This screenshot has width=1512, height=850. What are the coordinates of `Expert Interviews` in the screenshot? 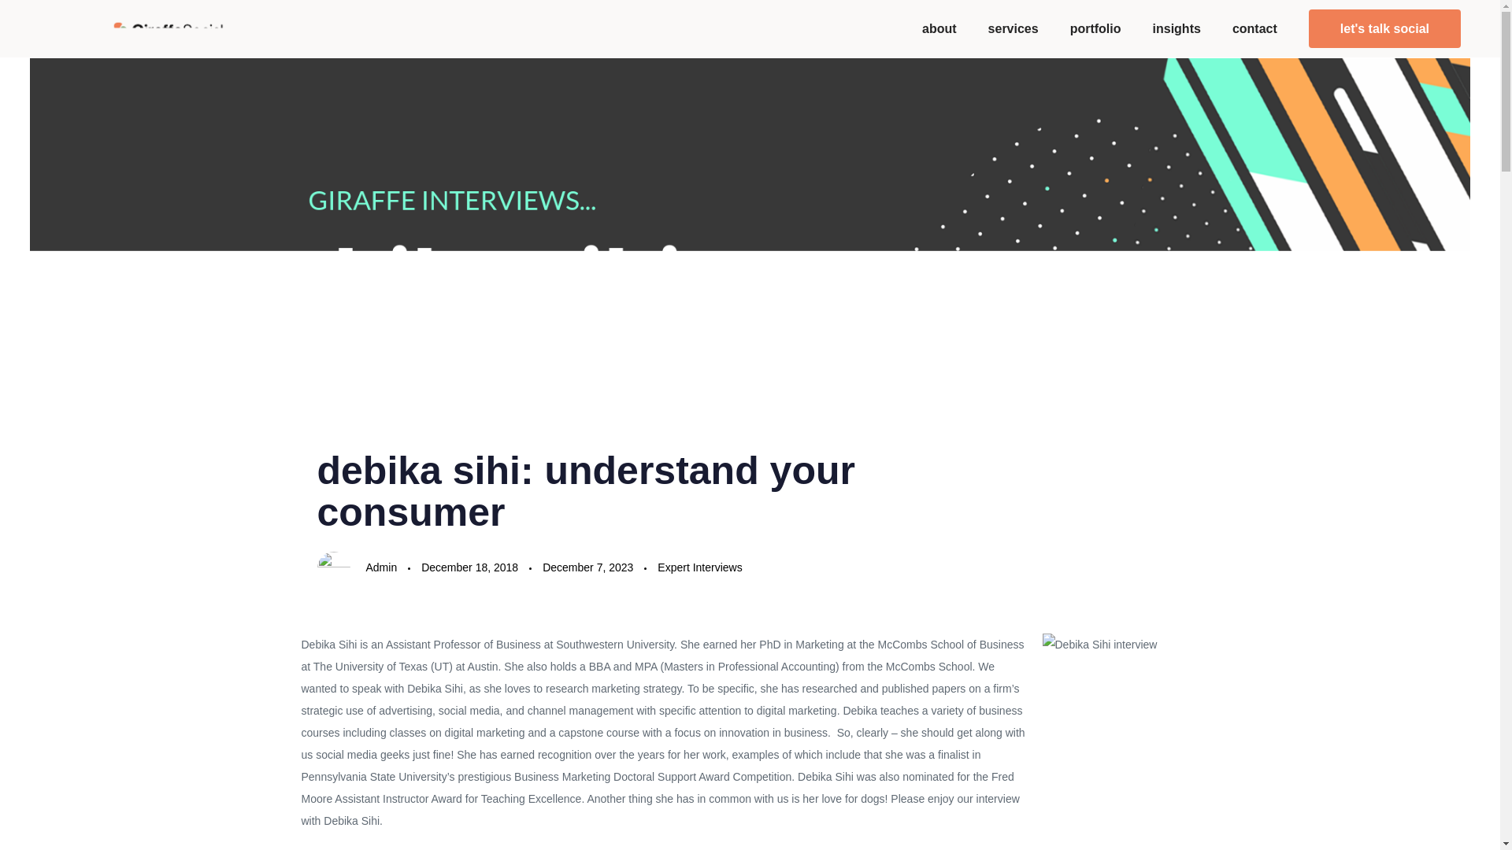 It's located at (699, 568).